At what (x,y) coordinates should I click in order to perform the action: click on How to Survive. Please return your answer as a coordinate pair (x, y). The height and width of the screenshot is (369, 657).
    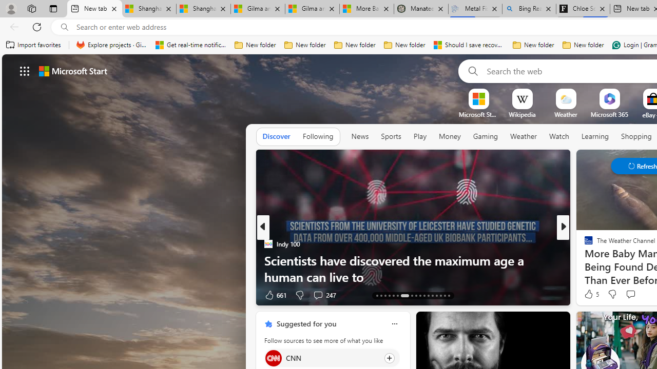
    Looking at the image, I should click on (584, 260).